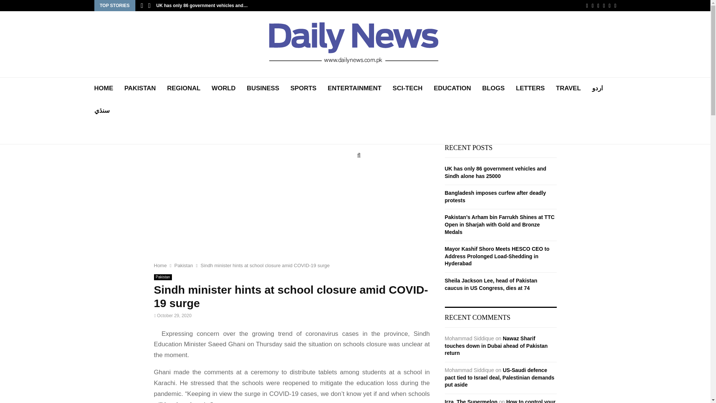 This screenshot has height=403, width=716. I want to click on WORLD, so click(224, 88).